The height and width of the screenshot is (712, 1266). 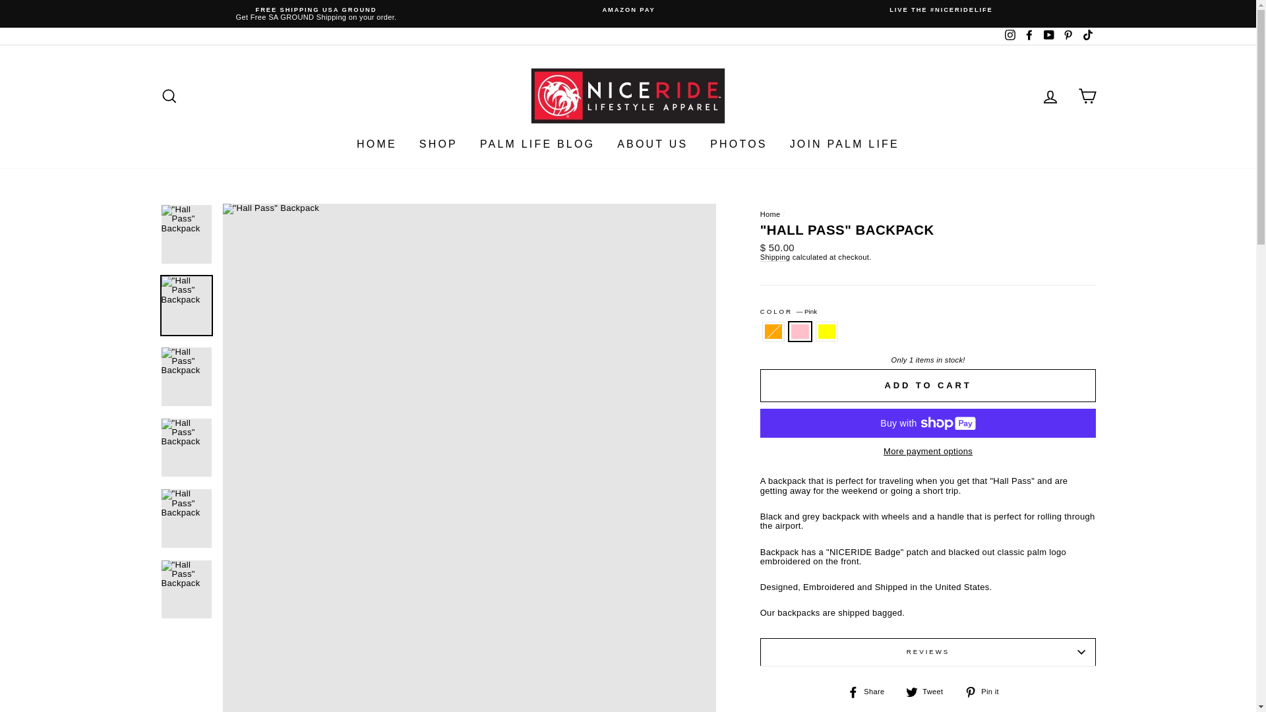 I want to click on Back to the frontpage, so click(x=770, y=214).